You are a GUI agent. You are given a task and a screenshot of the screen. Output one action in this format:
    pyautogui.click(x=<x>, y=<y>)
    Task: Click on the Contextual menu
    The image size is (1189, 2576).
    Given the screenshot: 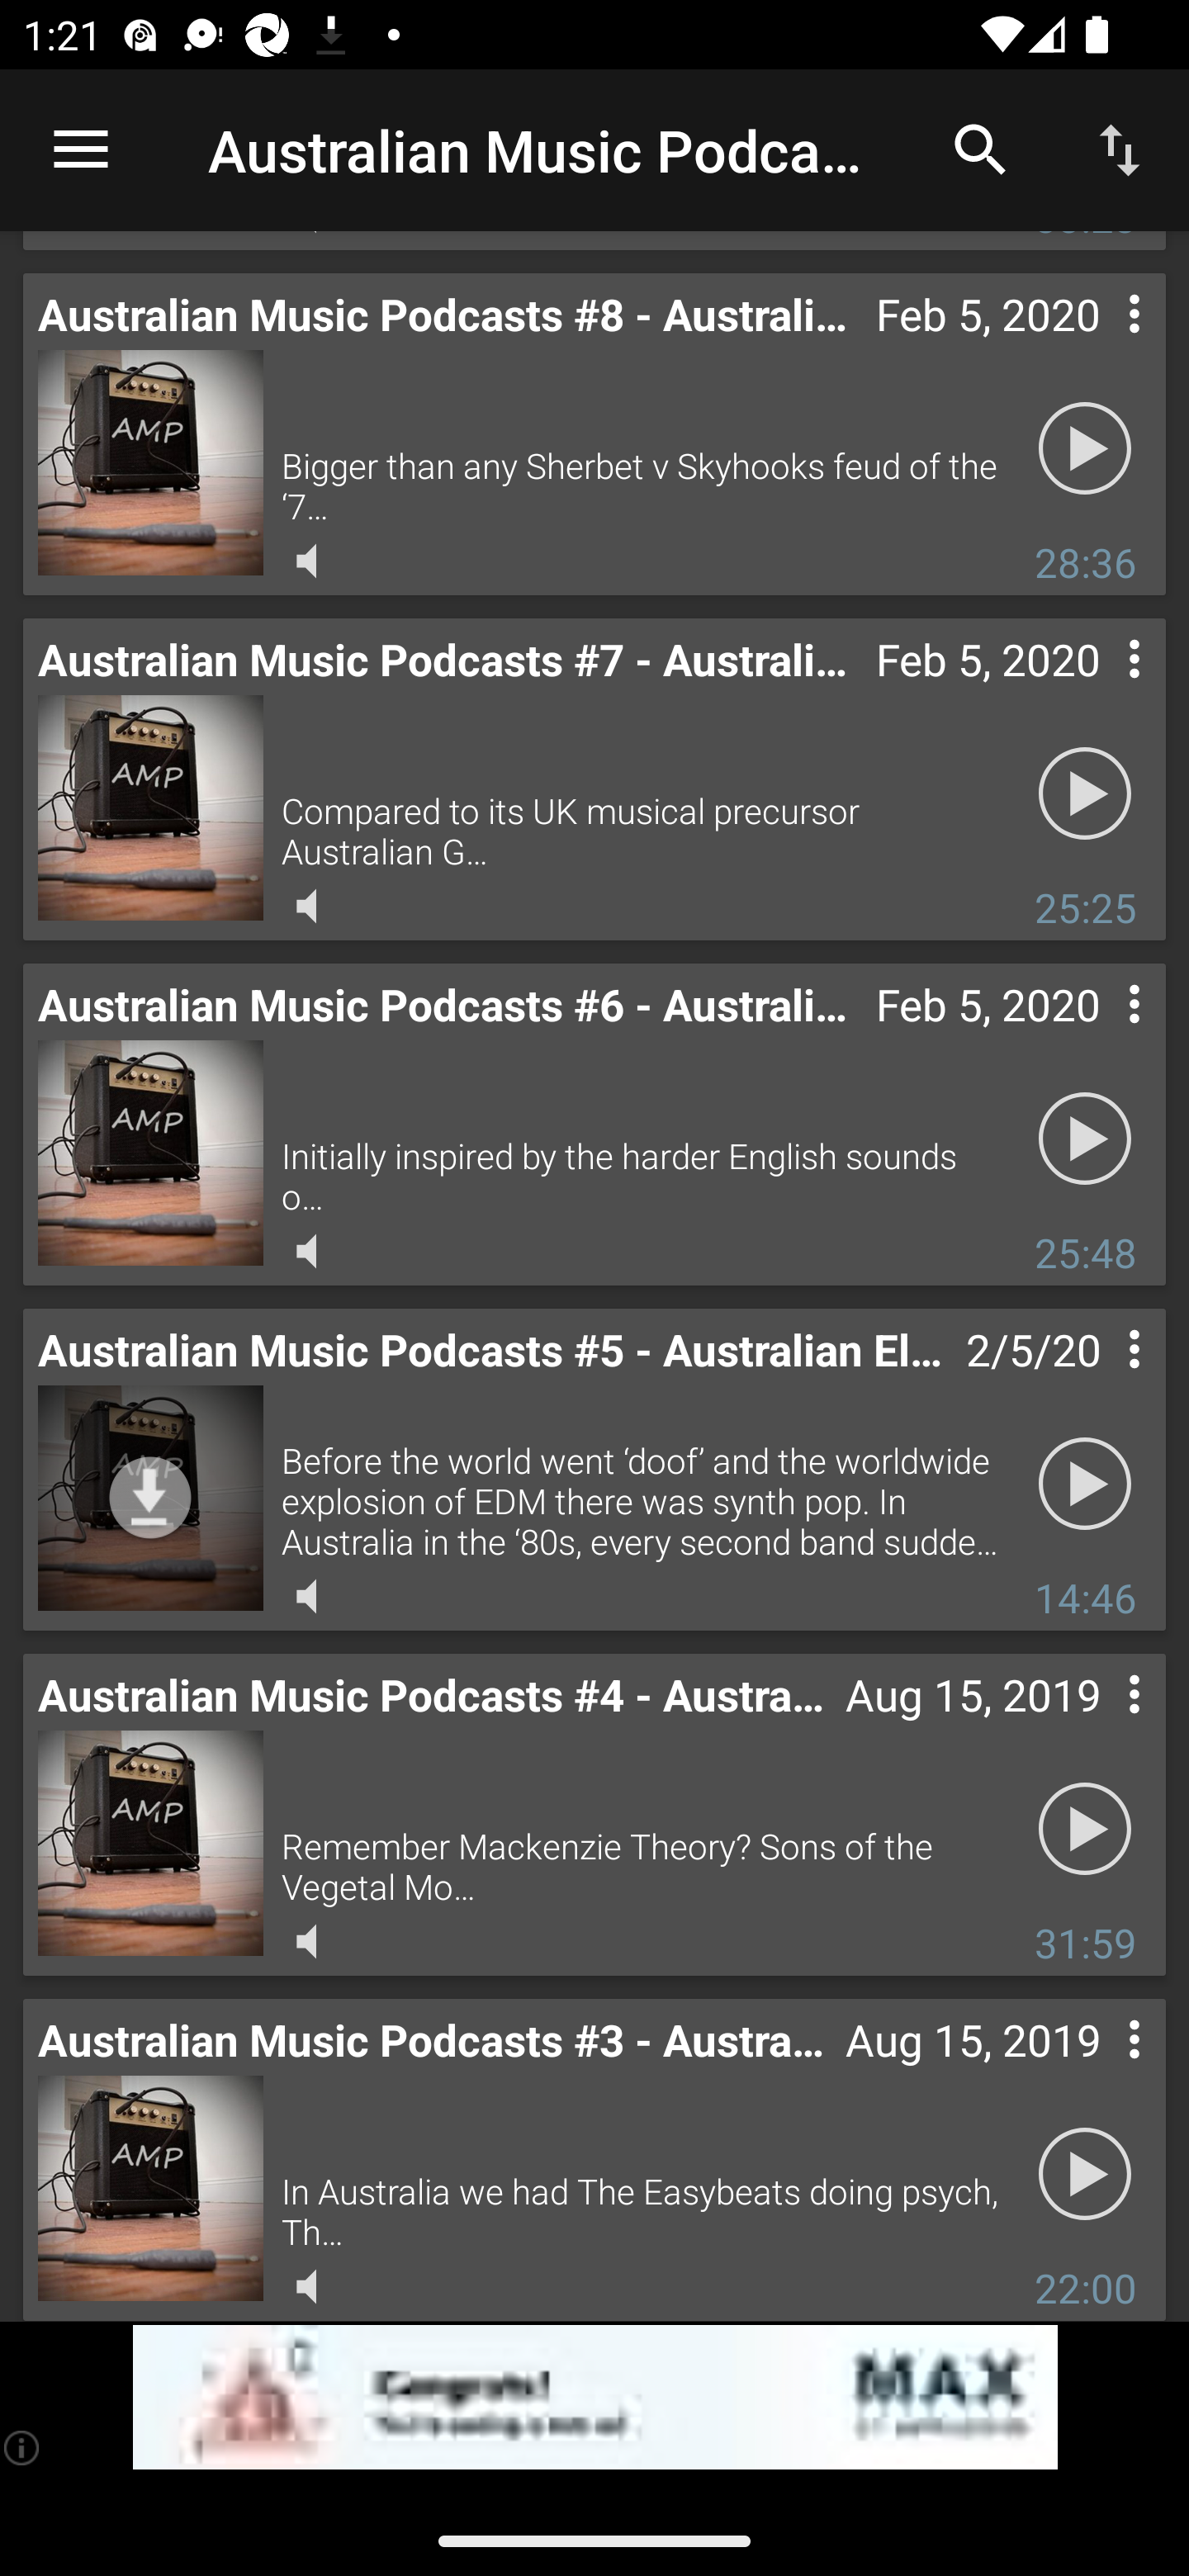 What is the action you would take?
    pyautogui.click(x=1098, y=346)
    